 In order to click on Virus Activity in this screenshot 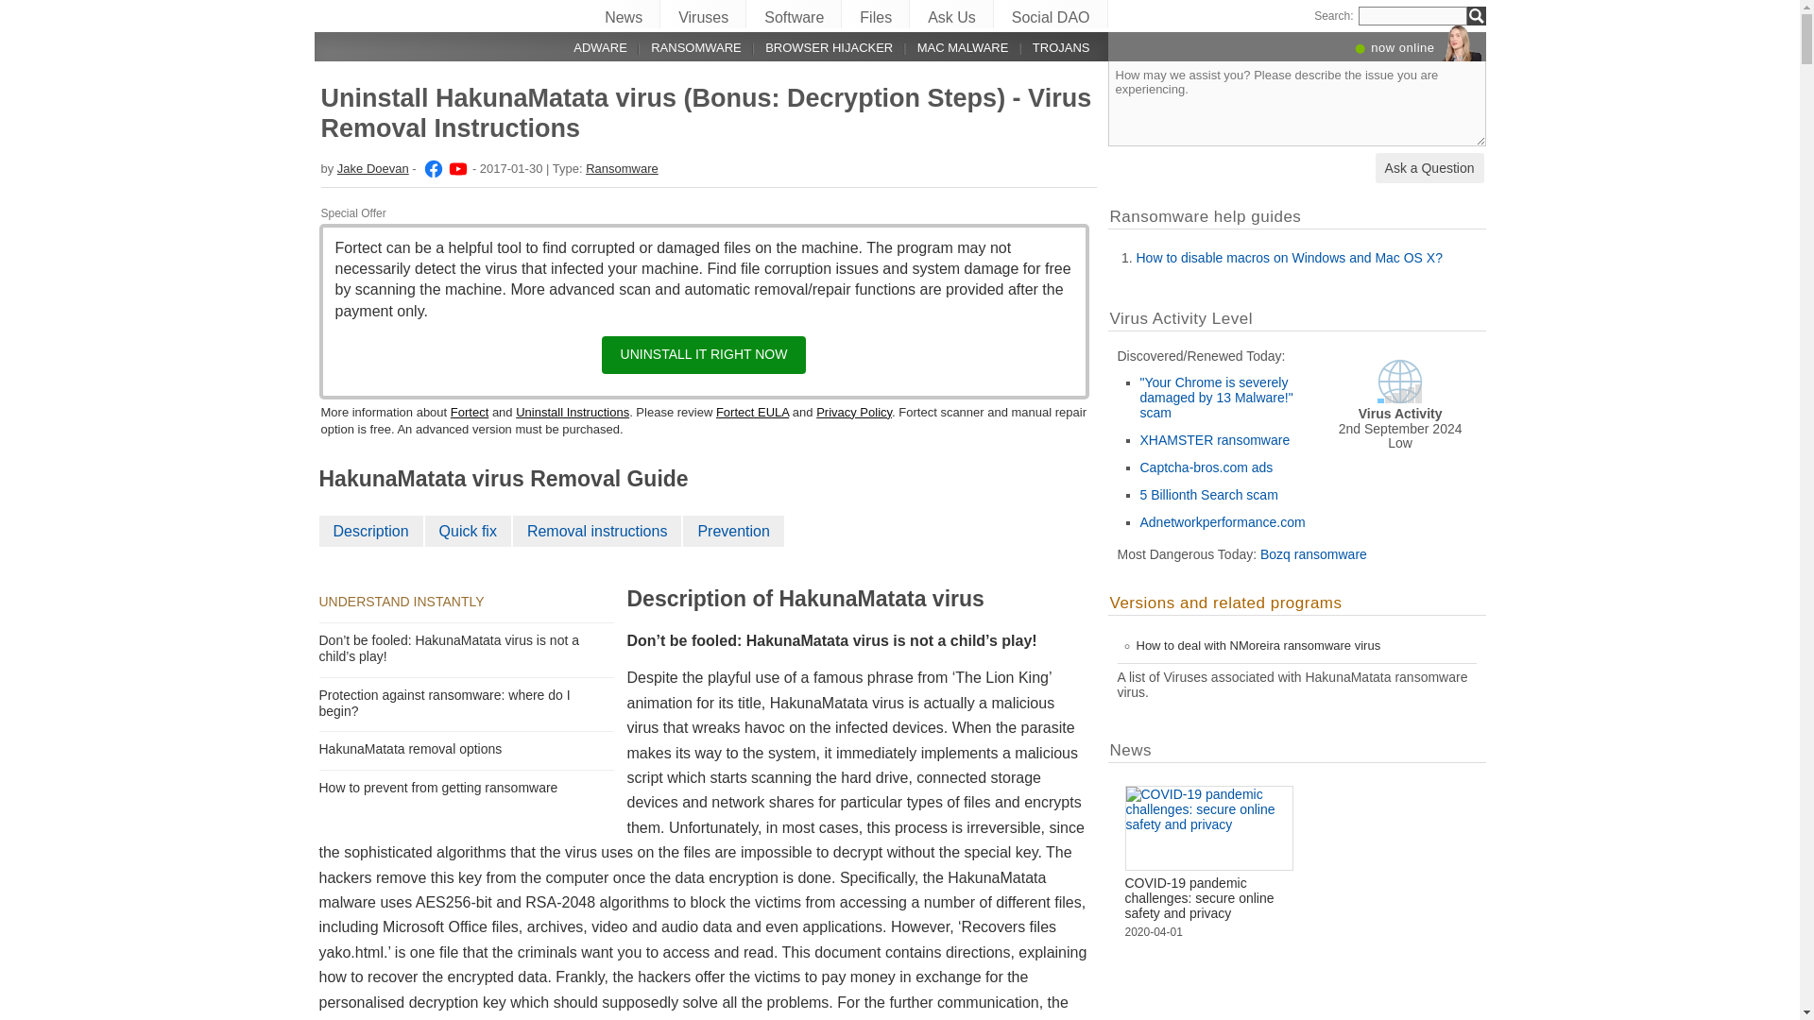, I will do `click(1399, 382)`.